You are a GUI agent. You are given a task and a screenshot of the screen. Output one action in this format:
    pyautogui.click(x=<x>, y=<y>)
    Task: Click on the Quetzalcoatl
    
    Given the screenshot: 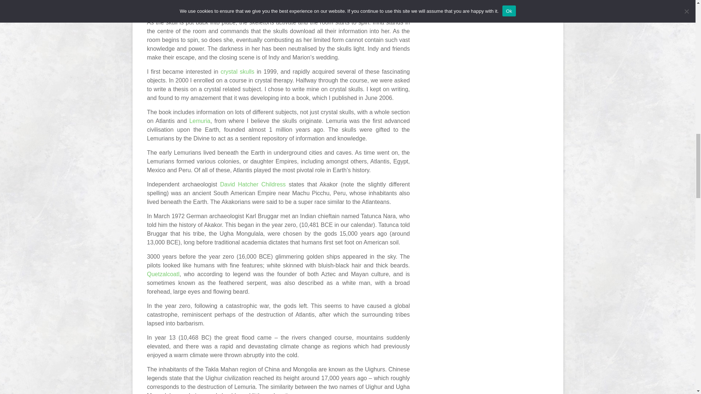 What is the action you would take?
    pyautogui.click(x=163, y=274)
    